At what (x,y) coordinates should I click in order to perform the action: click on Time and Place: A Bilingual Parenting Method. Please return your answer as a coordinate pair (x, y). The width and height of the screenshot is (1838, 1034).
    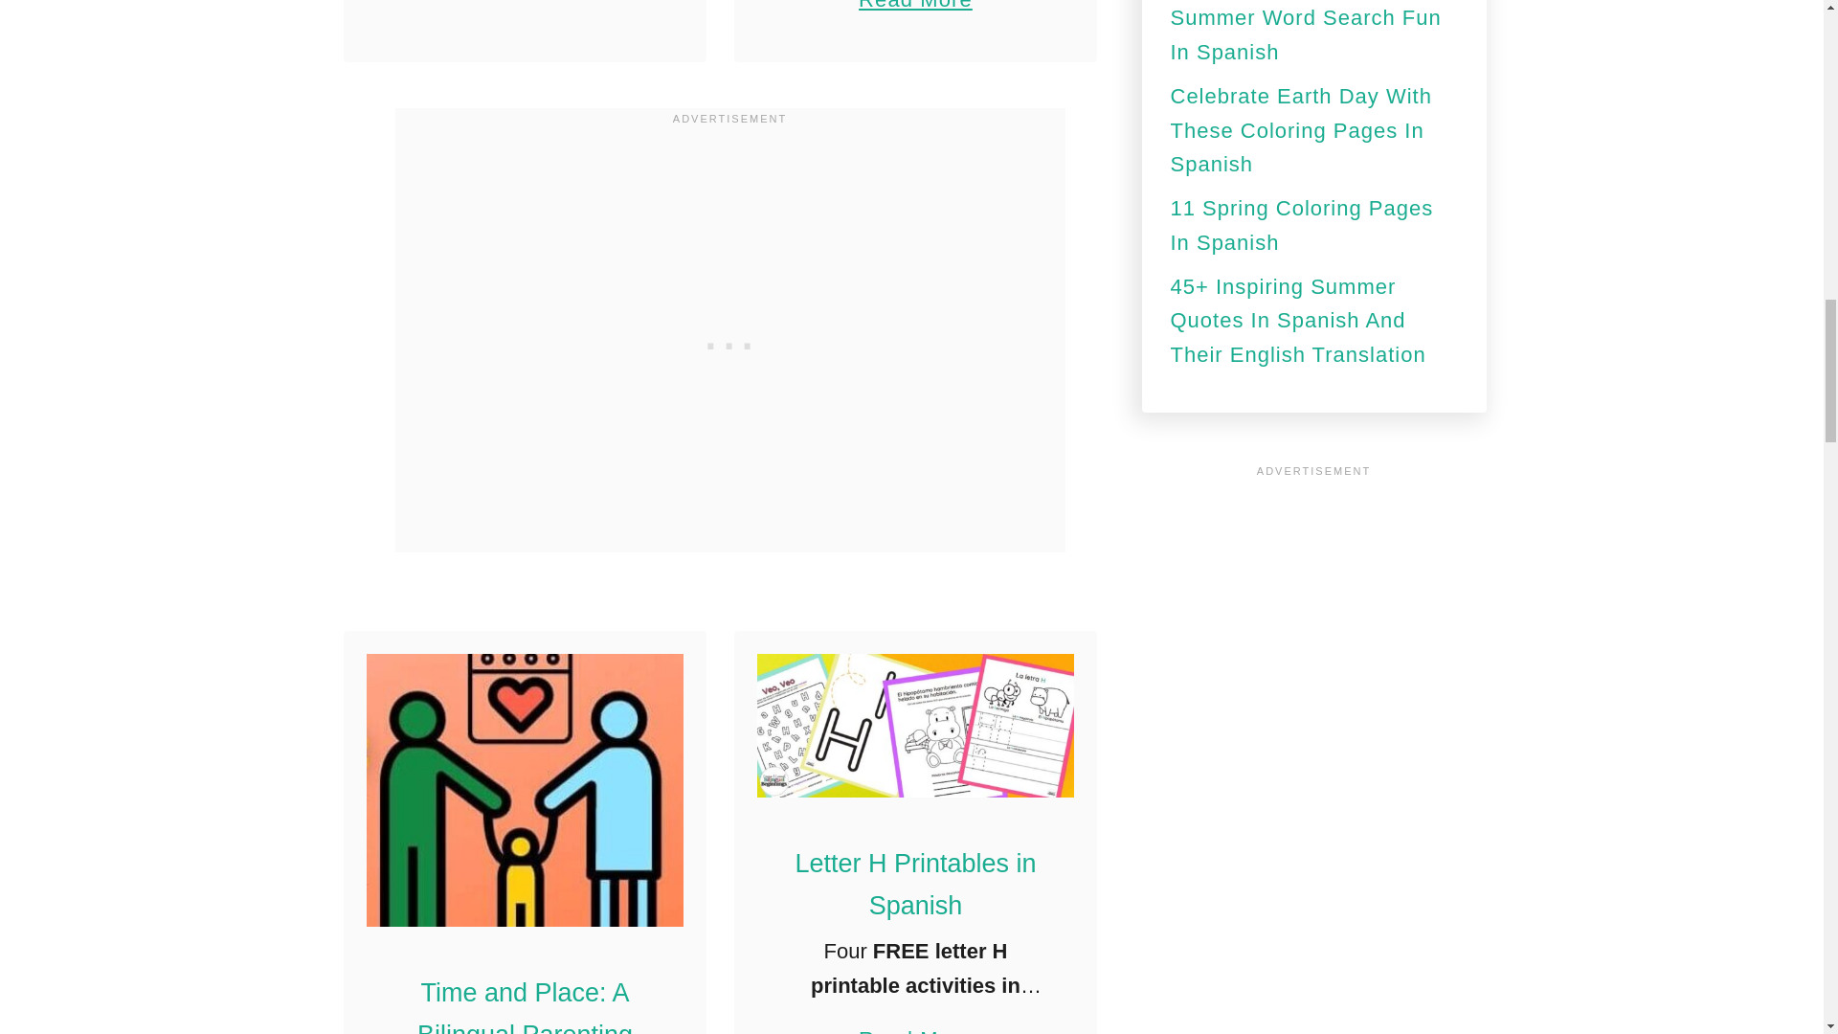
    Looking at the image, I should click on (525, 1005).